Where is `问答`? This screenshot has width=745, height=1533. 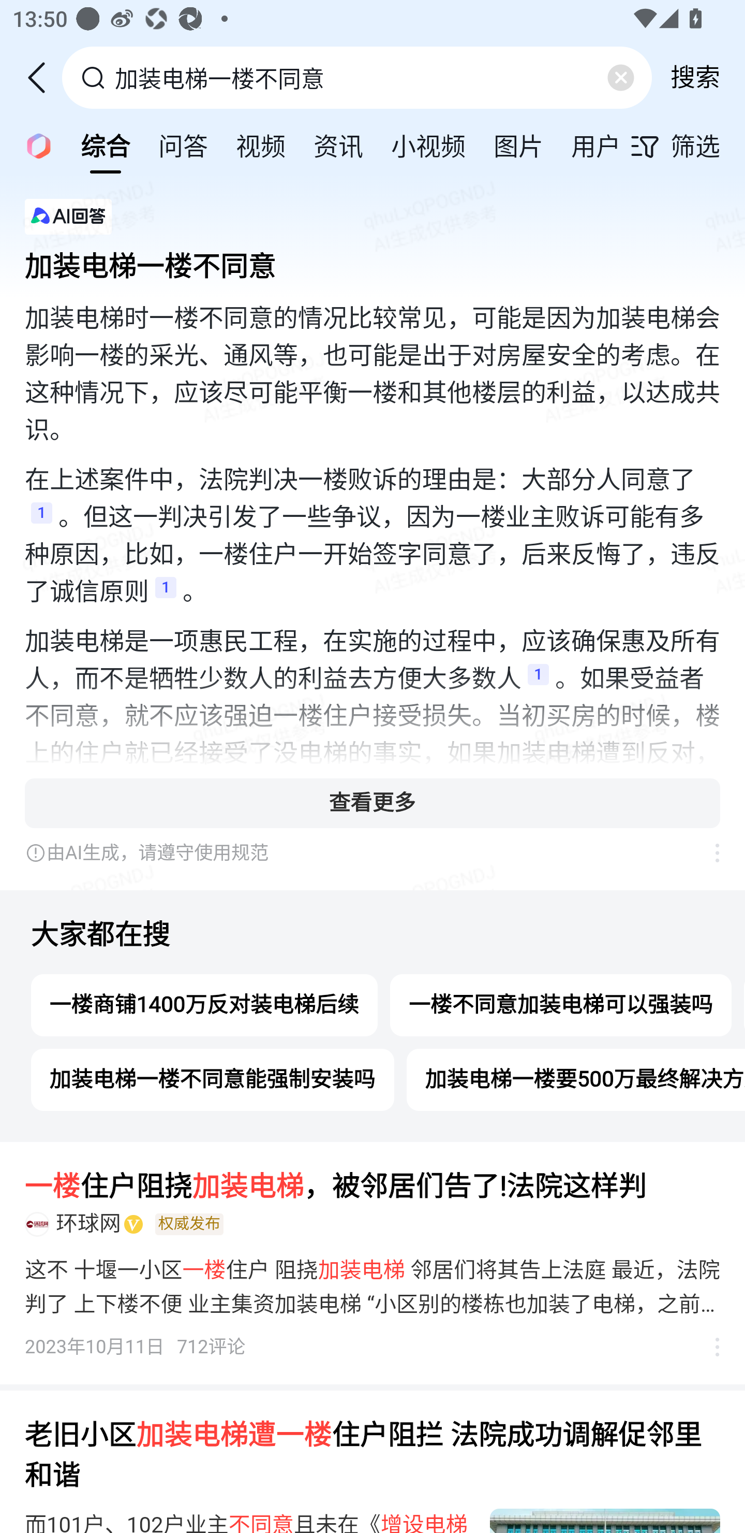
问答 is located at coordinates (183, 145).